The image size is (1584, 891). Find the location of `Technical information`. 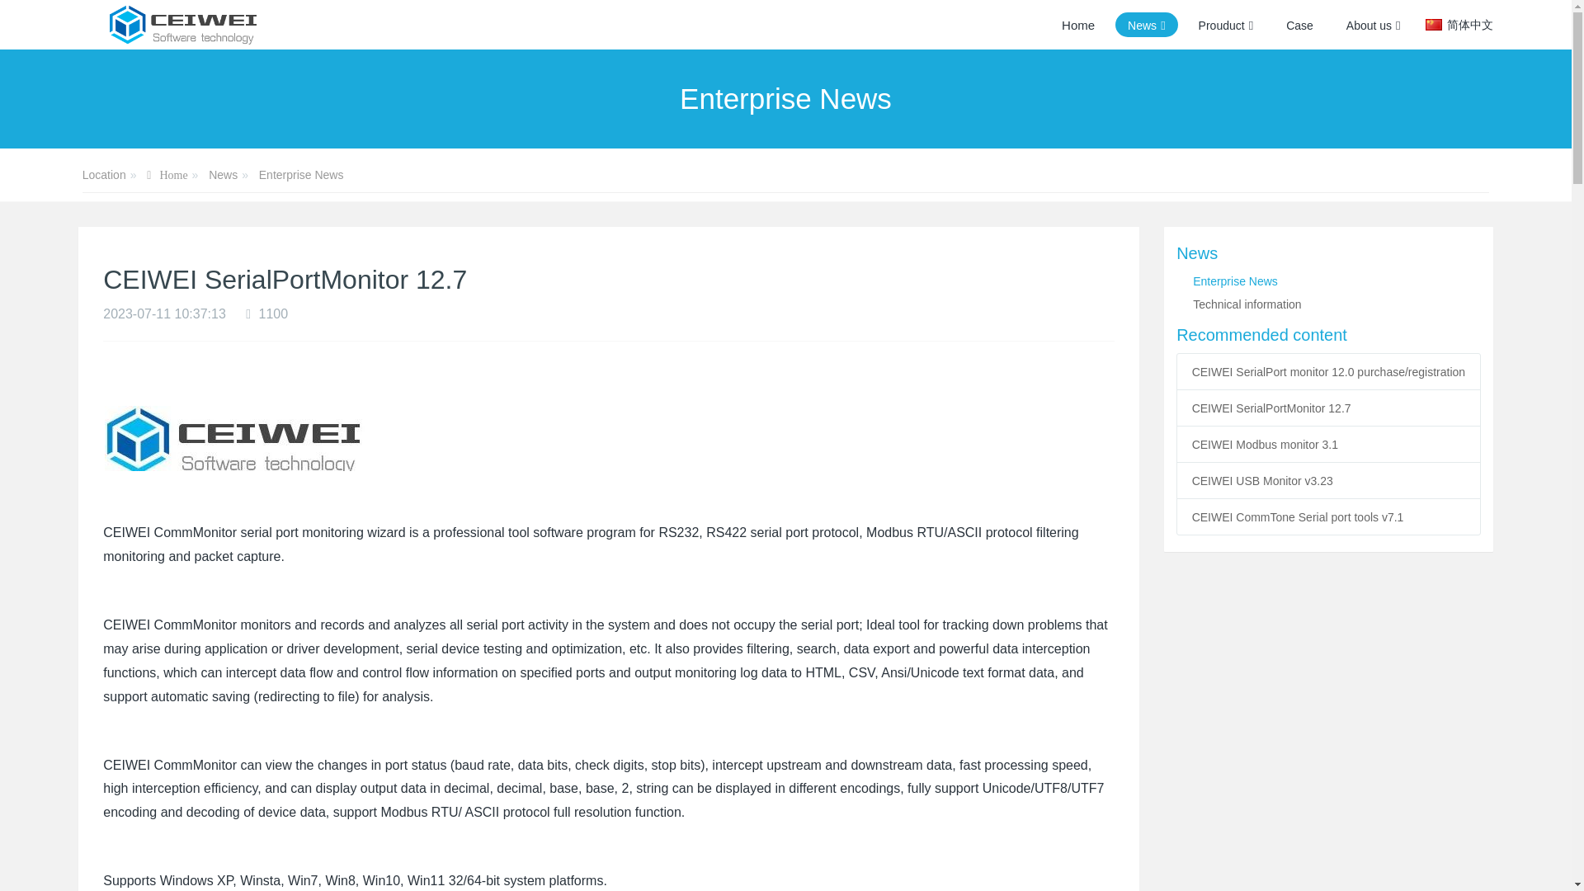

Technical information is located at coordinates (1247, 304).